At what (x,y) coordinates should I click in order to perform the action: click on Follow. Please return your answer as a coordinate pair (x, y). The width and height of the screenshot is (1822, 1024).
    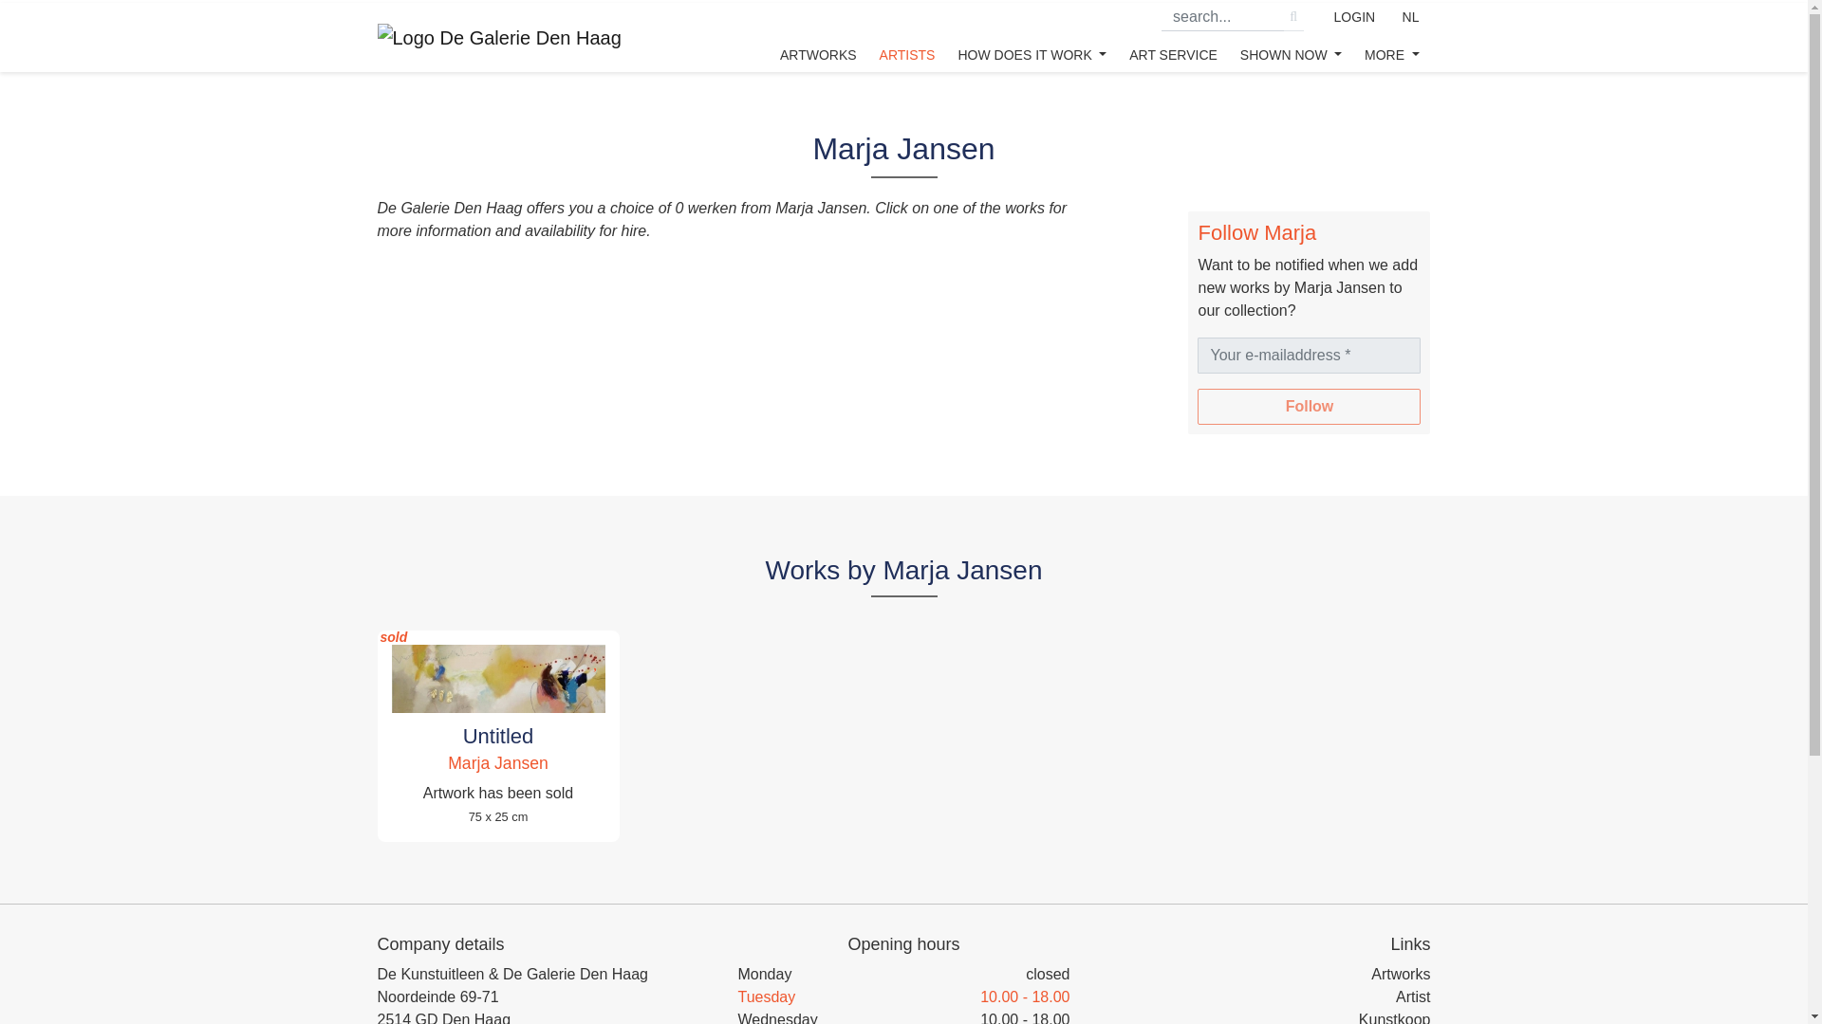
    Looking at the image, I should click on (1309, 407).